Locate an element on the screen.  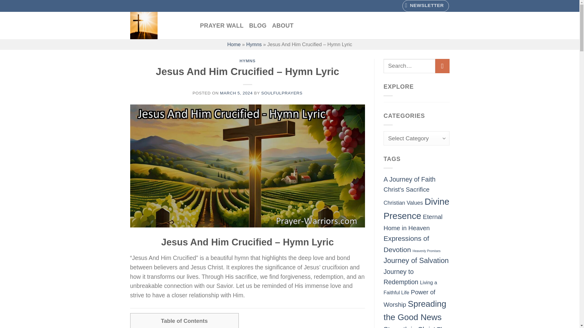
Home is located at coordinates (234, 44).